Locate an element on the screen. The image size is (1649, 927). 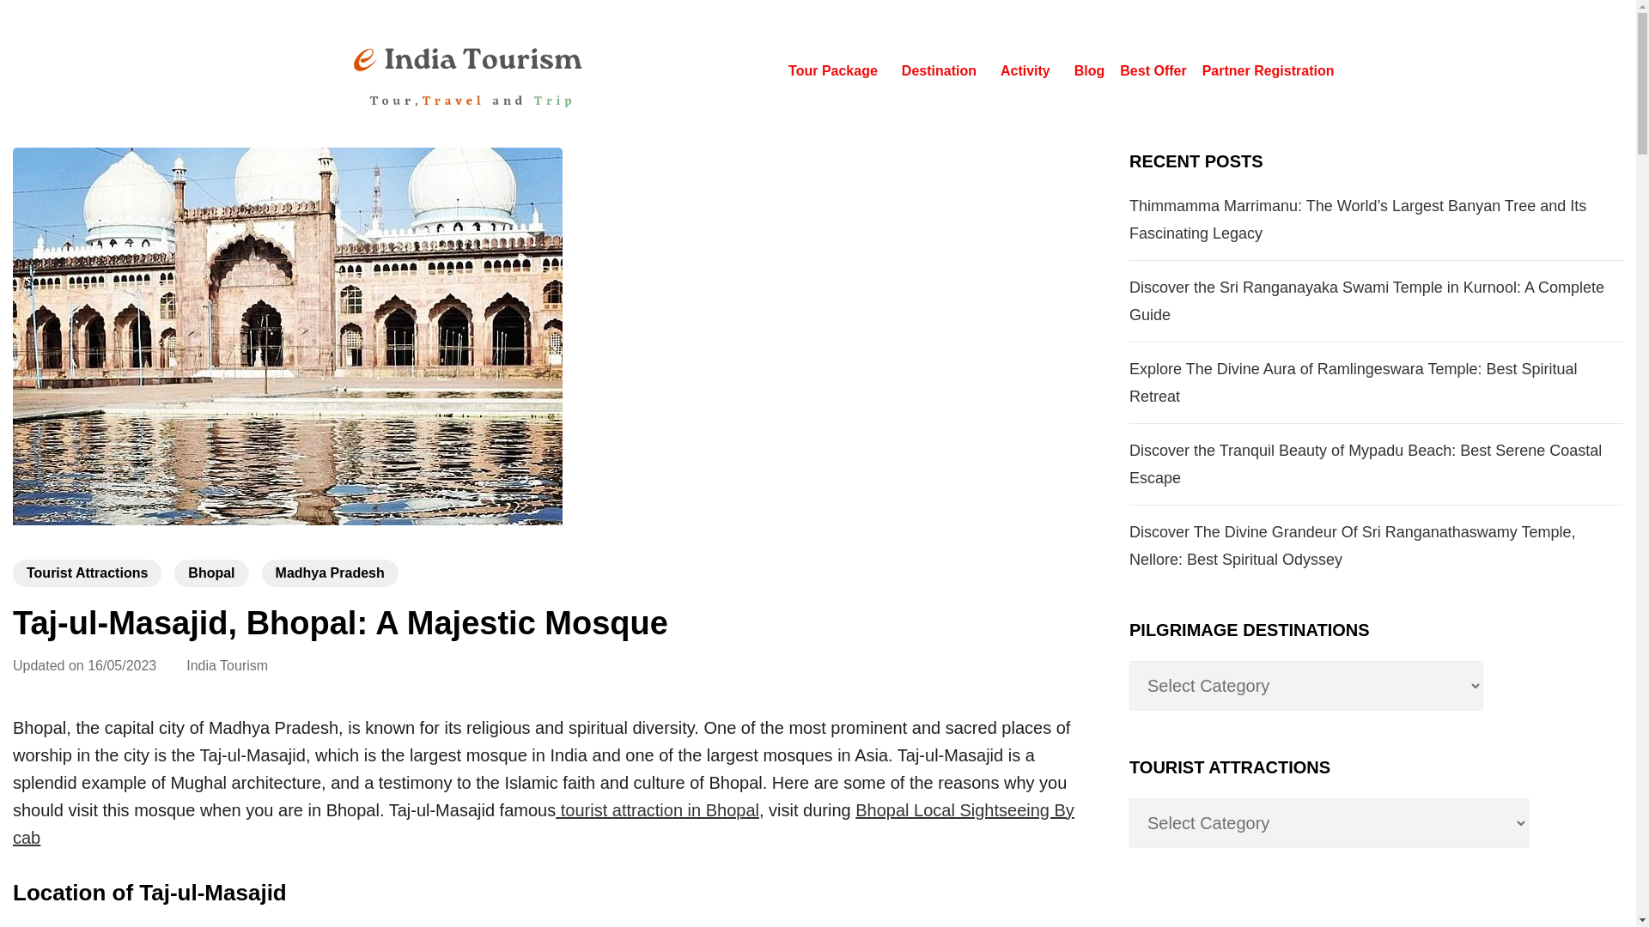
Tour Package is located at coordinates (837, 70).